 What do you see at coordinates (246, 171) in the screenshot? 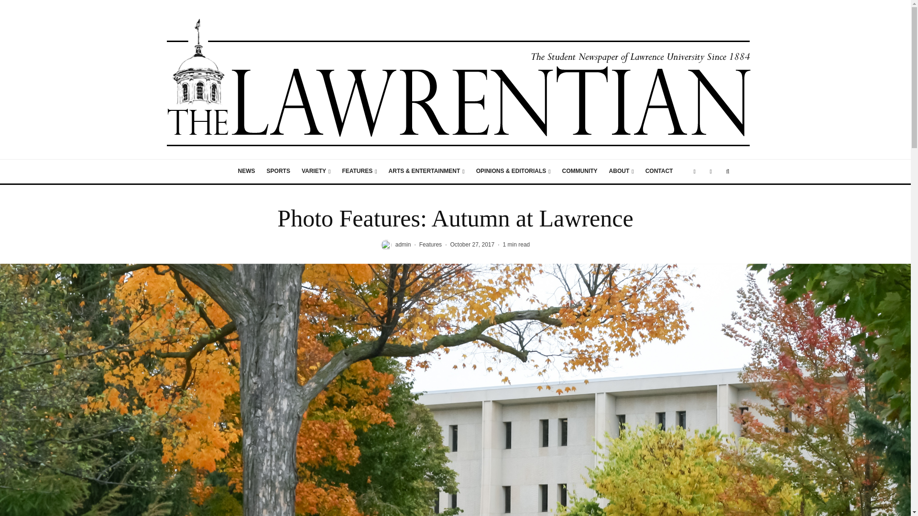
I see `NEWS` at bounding box center [246, 171].